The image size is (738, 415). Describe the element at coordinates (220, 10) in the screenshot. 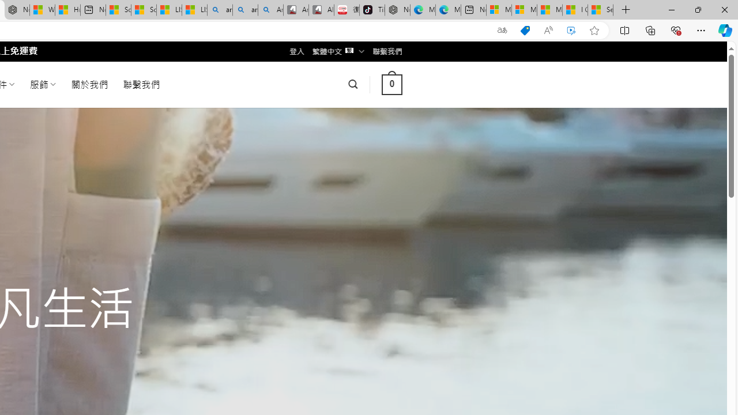

I see `amazon - Search` at that location.